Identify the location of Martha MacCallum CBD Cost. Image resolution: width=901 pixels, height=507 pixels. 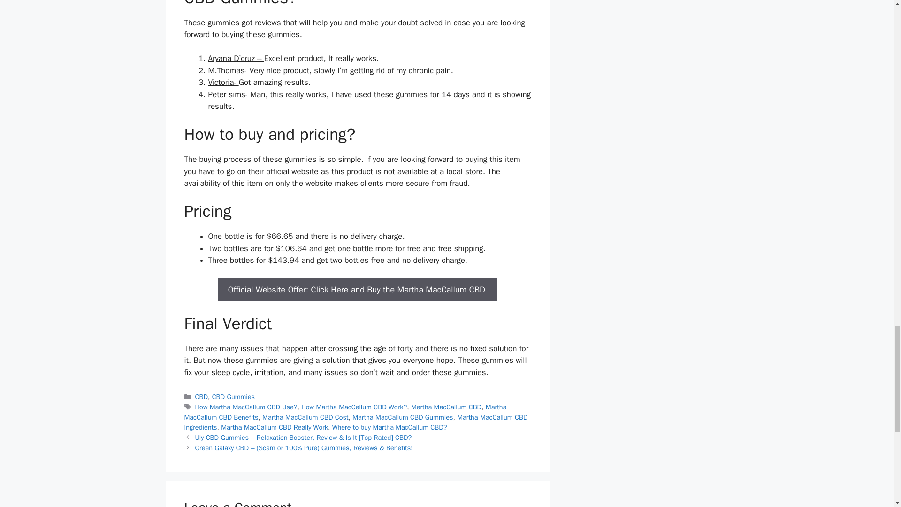
(305, 417).